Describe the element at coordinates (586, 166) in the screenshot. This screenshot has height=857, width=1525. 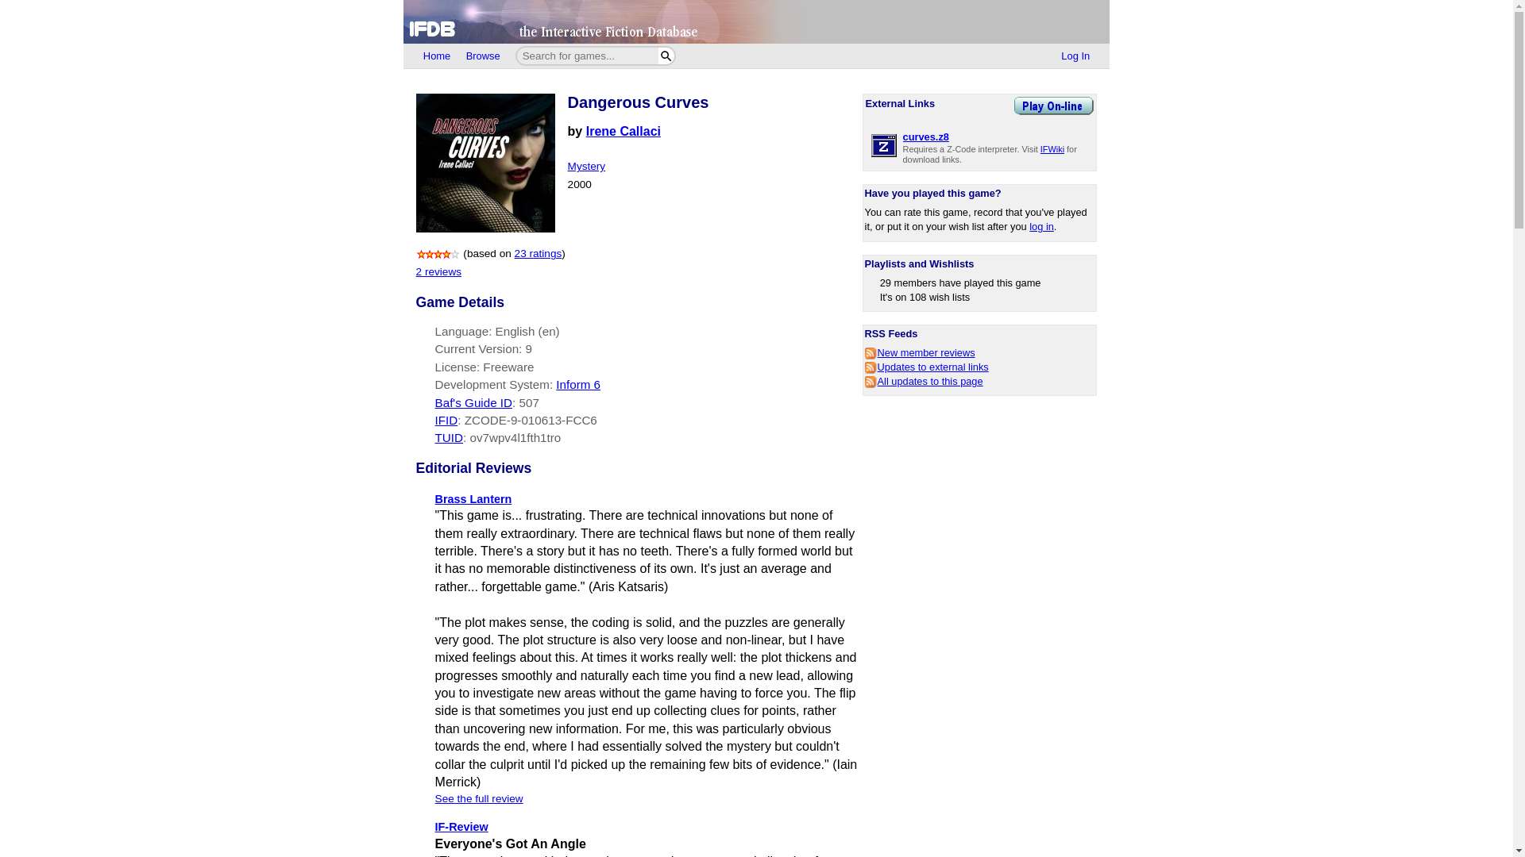
I see `Mystery` at that location.